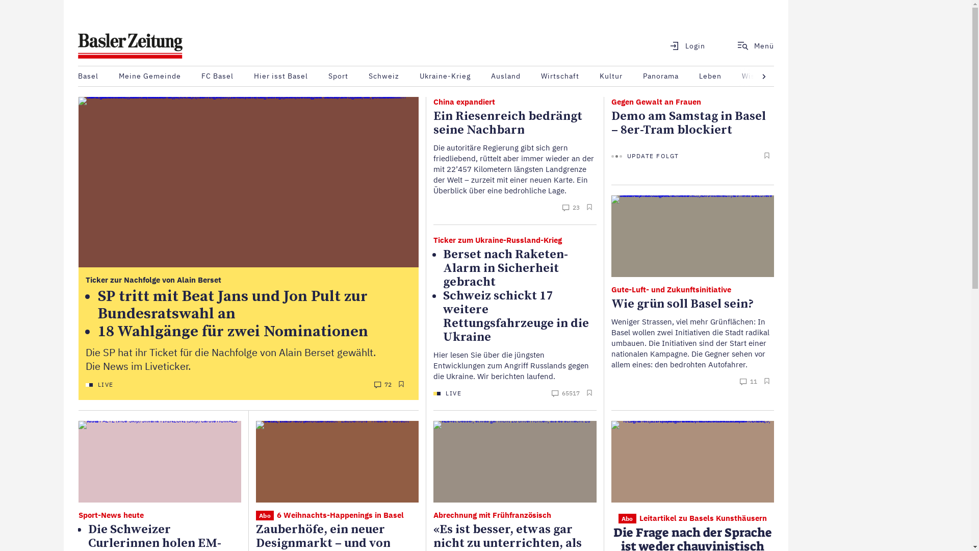  I want to click on Ausland, so click(506, 77).